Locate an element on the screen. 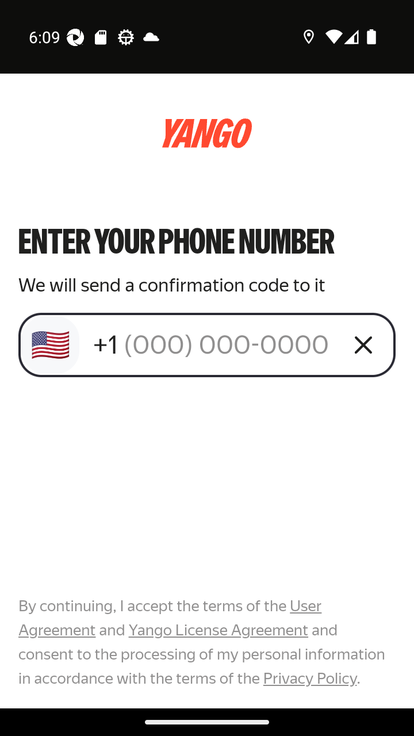  +1 is located at coordinates (214, 344).